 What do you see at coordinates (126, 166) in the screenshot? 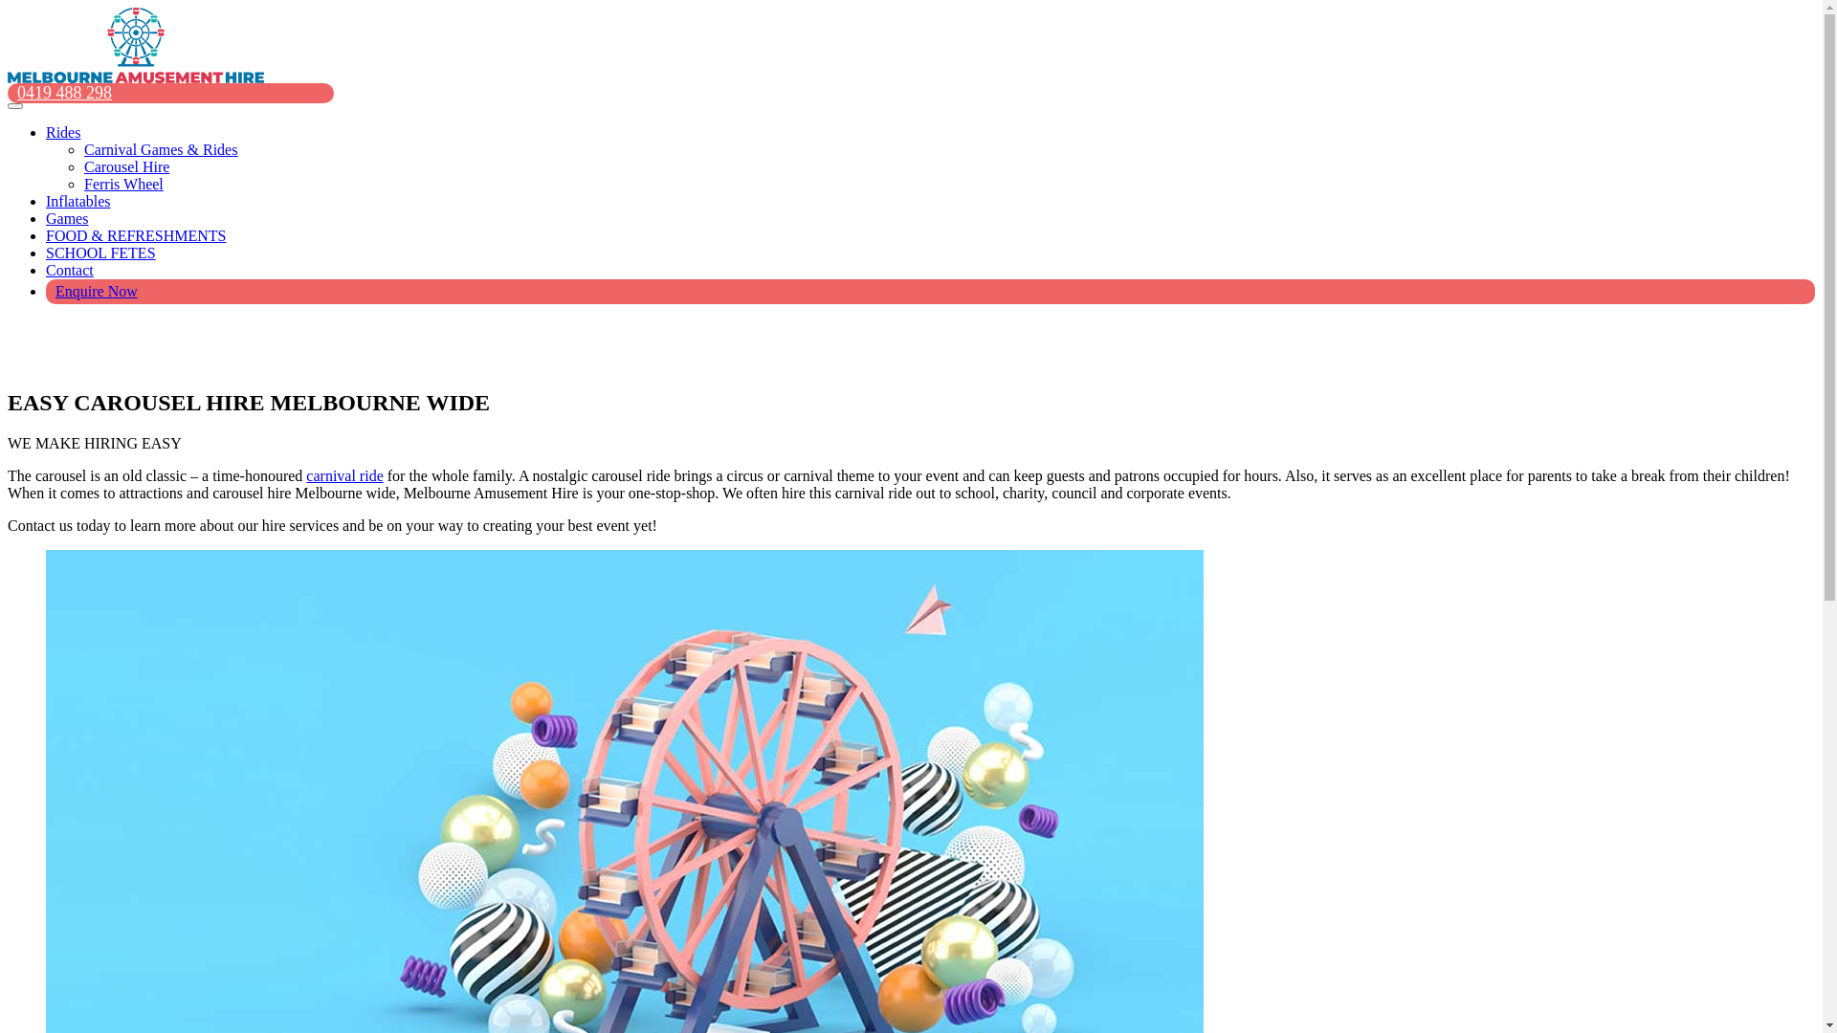
I see `Carousel Hire` at bounding box center [126, 166].